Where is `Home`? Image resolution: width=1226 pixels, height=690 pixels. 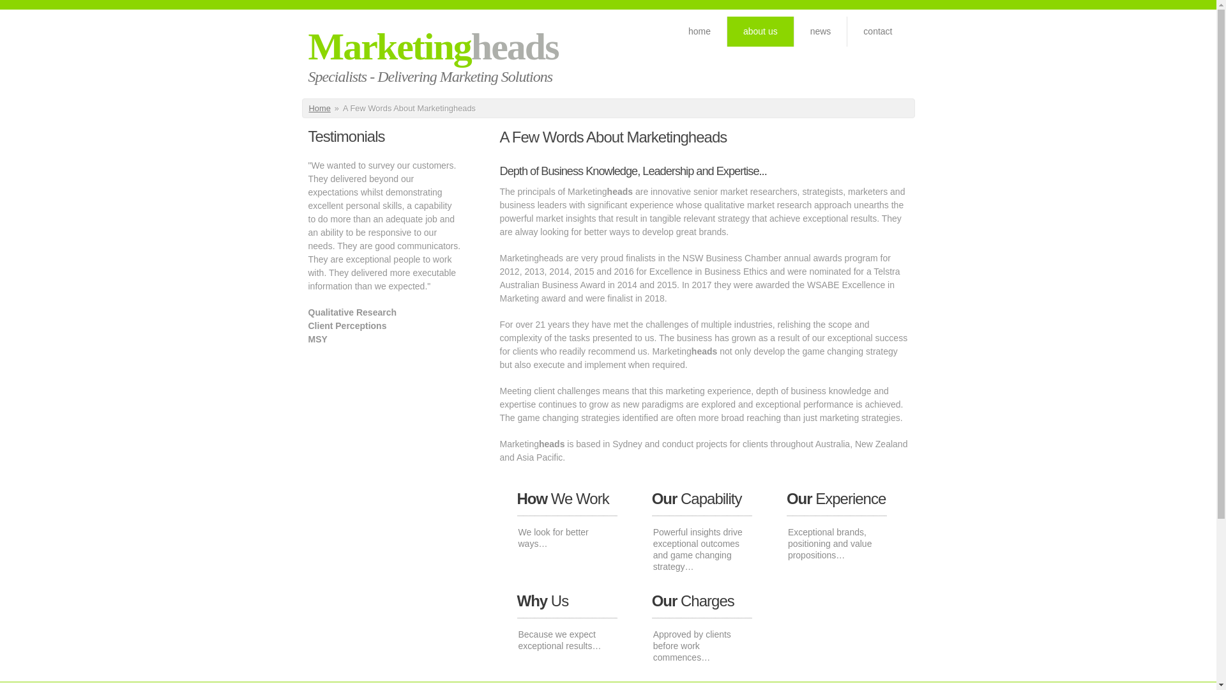
Home is located at coordinates (320, 109).